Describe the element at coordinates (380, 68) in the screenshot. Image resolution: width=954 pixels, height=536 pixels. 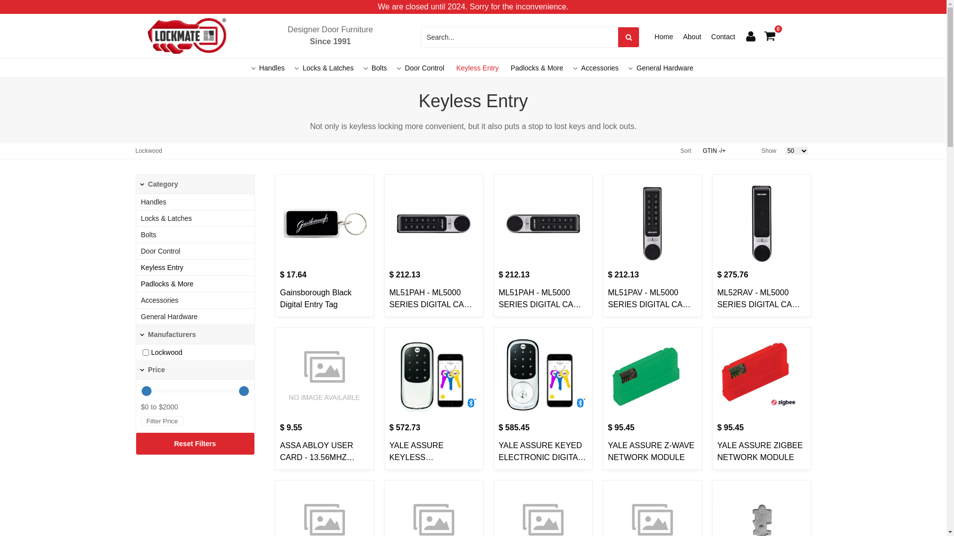
I see `Bolts` at that location.